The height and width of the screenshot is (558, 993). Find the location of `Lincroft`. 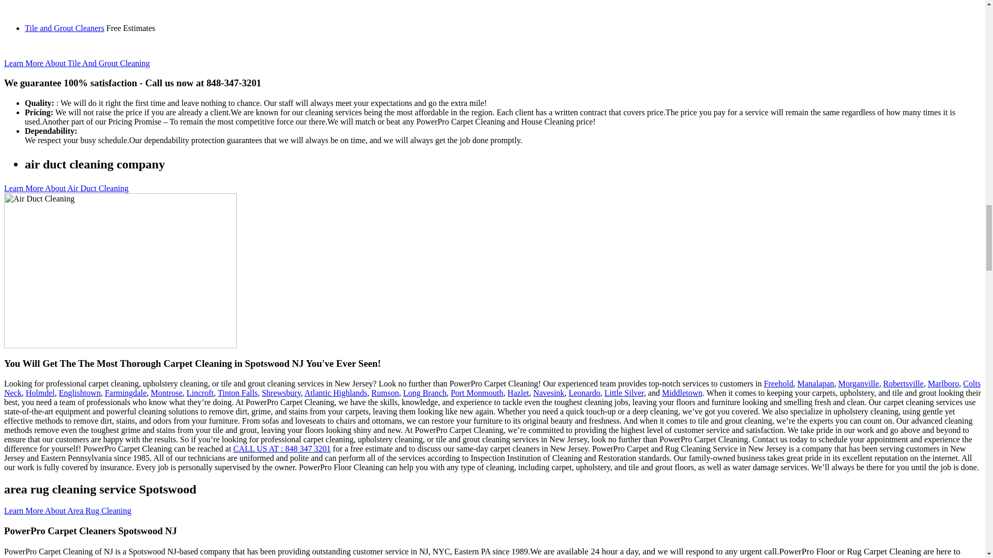

Lincroft is located at coordinates (200, 393).